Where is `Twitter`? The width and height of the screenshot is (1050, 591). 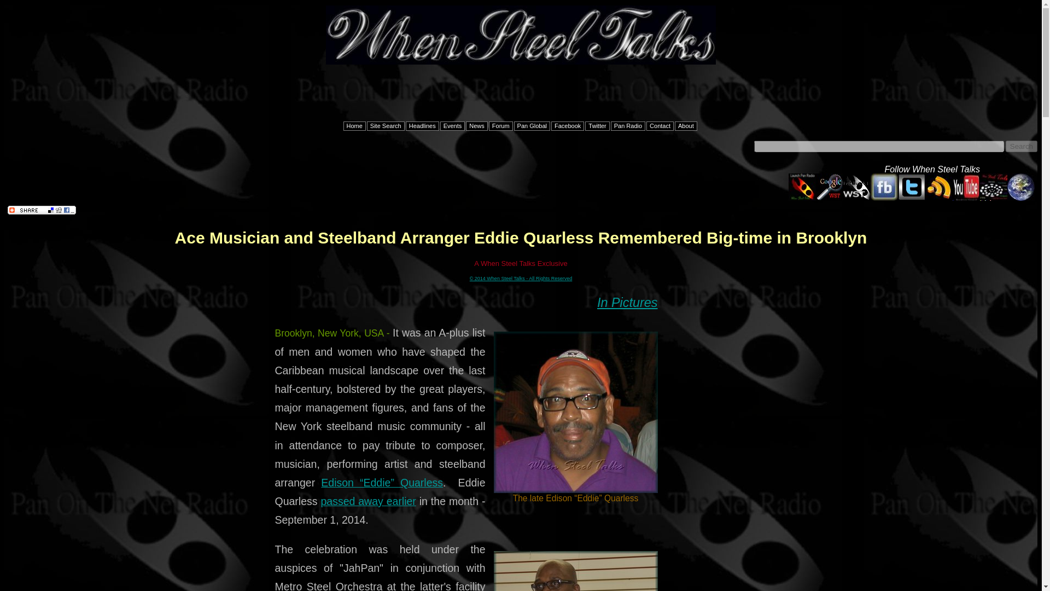
Twitter is located at coordinates (597, 126).